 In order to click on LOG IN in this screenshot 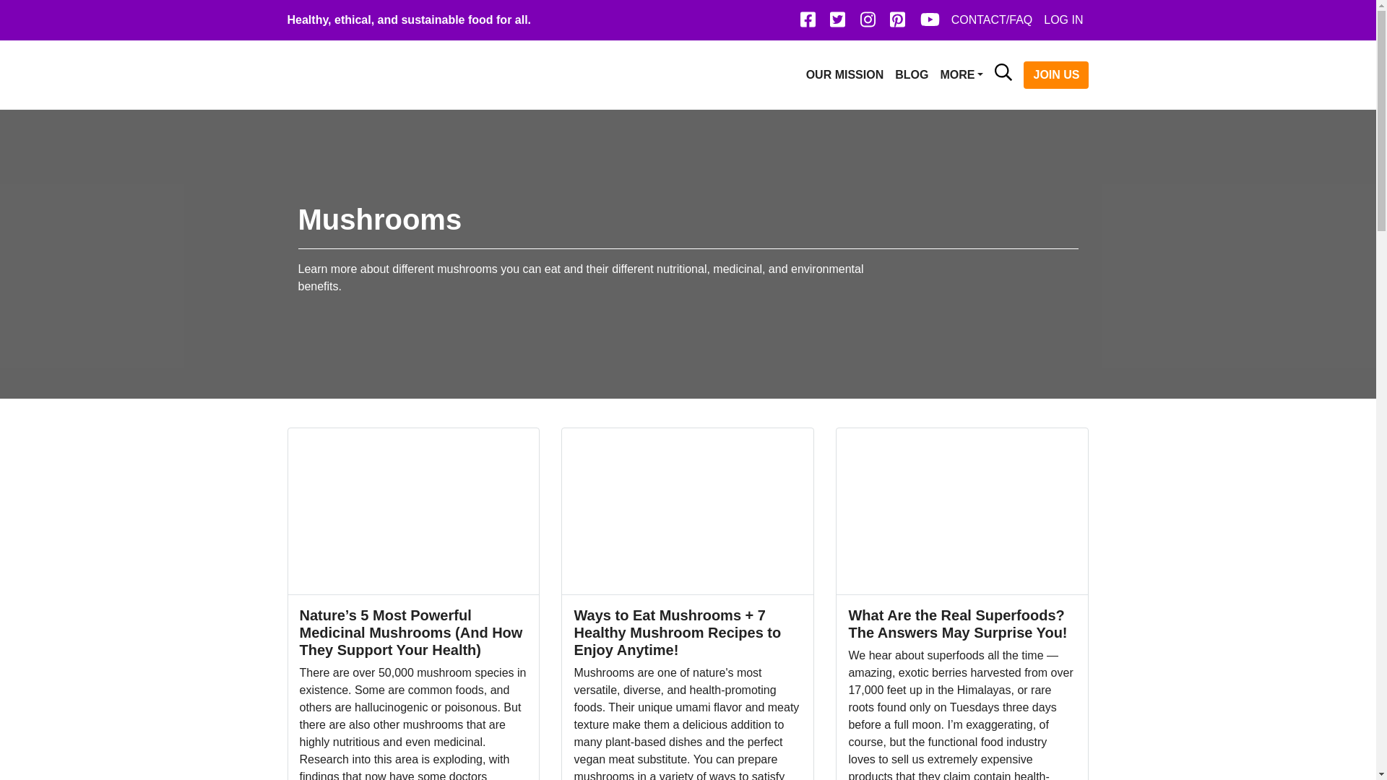, I will do `click(1063, 19)`.